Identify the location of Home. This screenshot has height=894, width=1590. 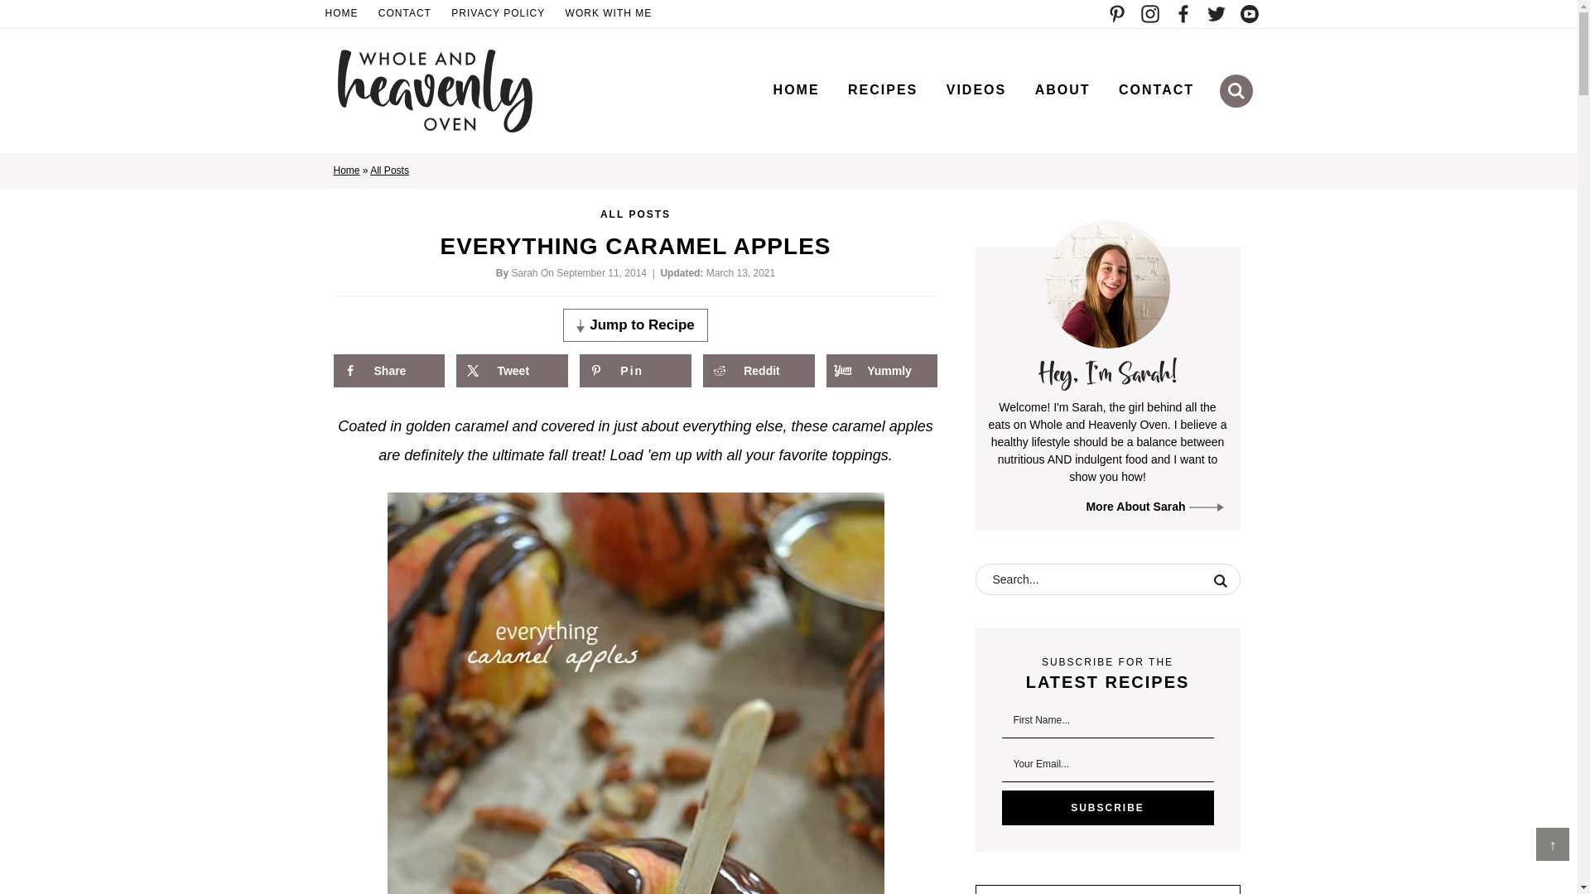
(345, 170).